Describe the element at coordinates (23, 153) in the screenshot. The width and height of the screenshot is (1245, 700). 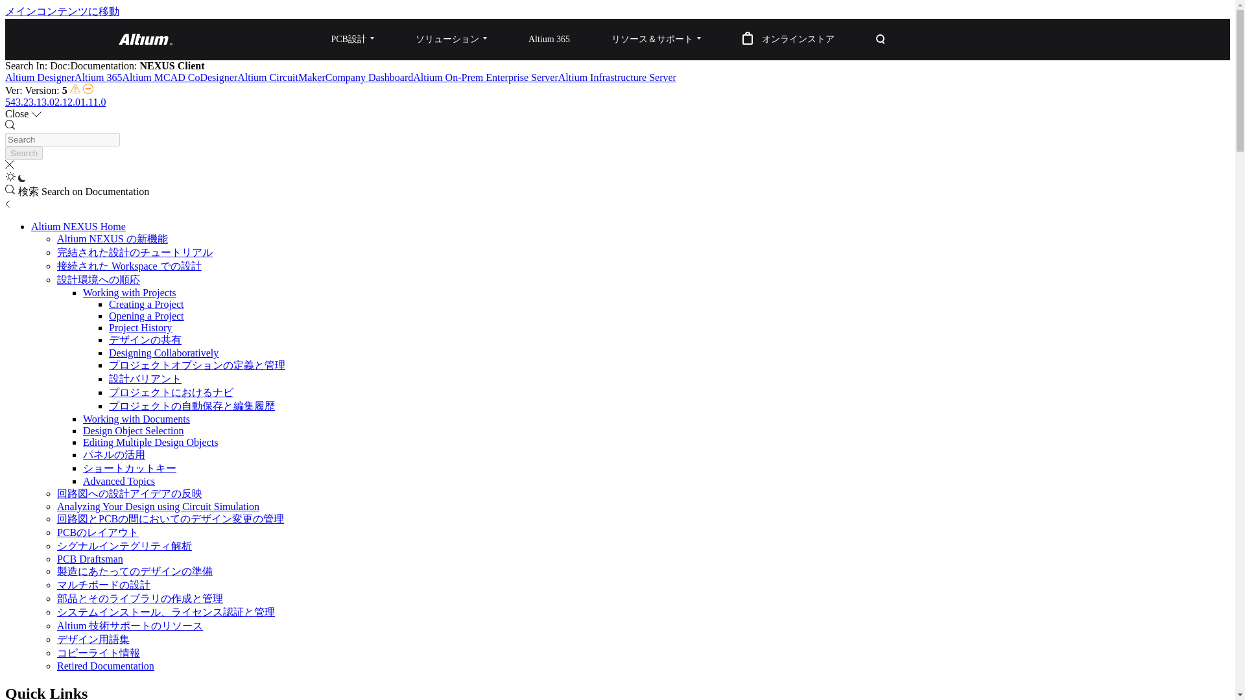
I see `Search` at that location.